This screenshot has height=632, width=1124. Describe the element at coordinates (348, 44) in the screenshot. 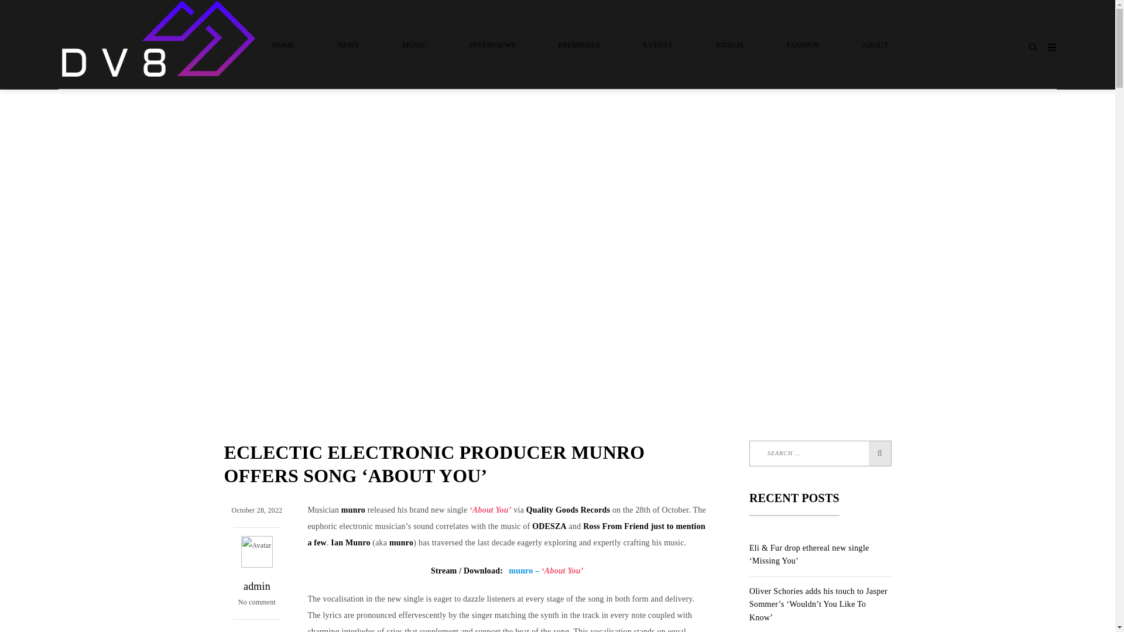

I see `NEWS` at that location.